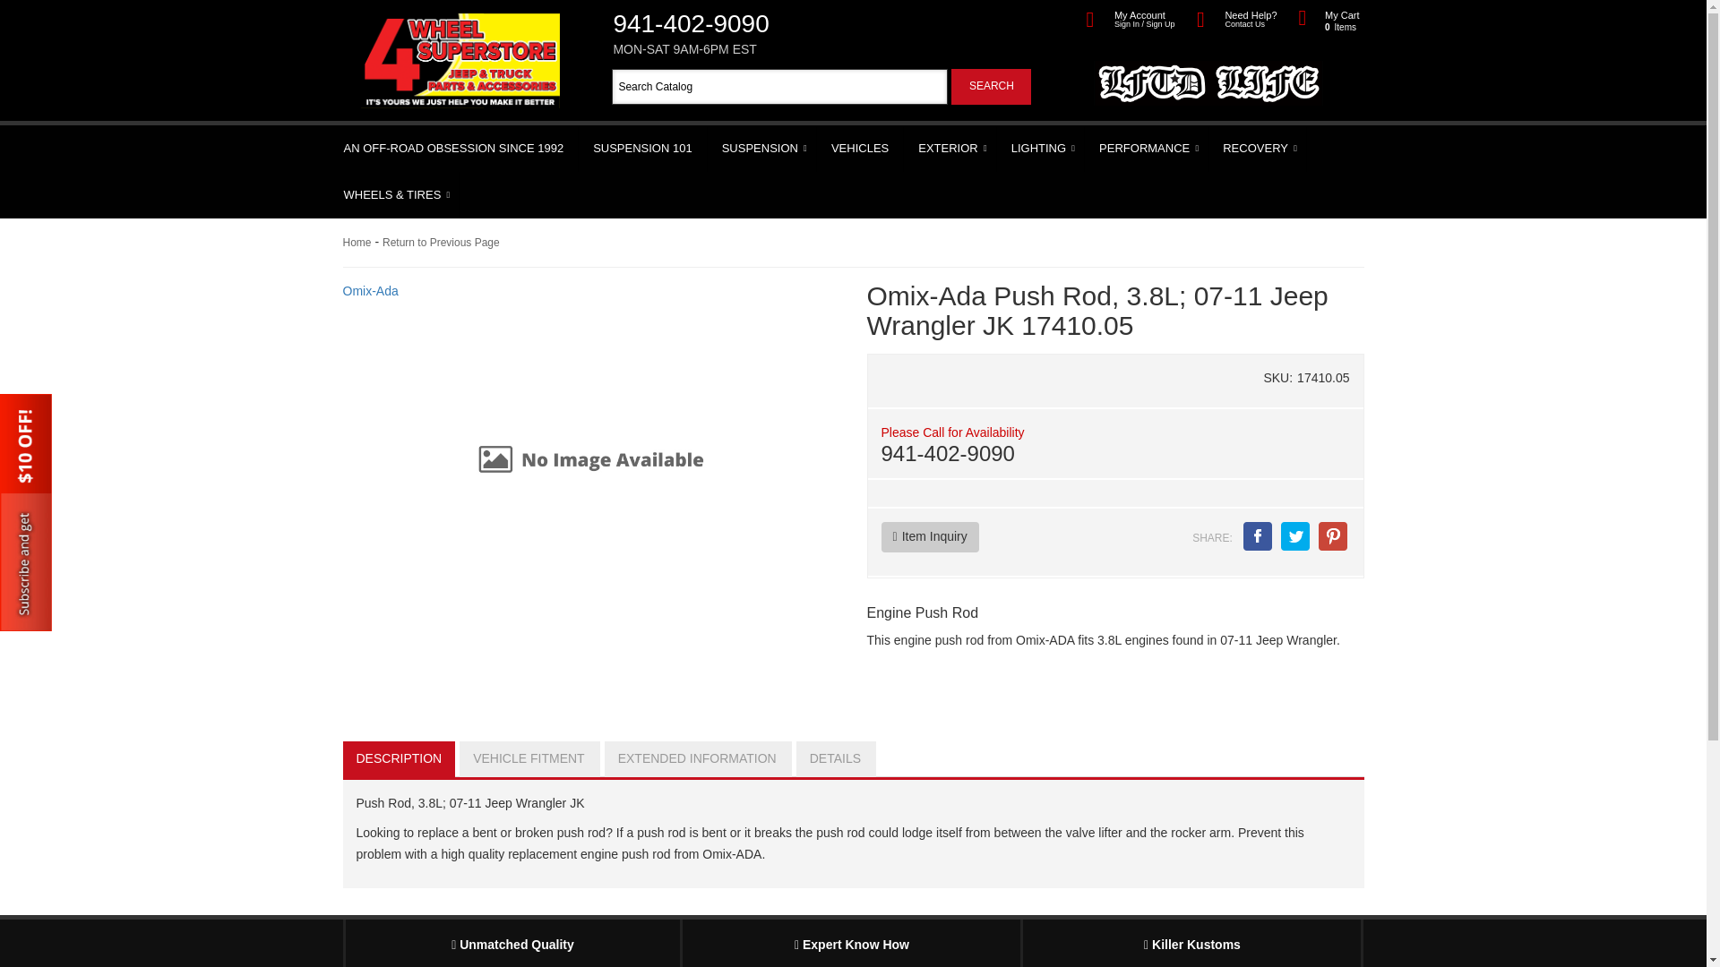  I want to click on Search Catalog, so click(860, 149).